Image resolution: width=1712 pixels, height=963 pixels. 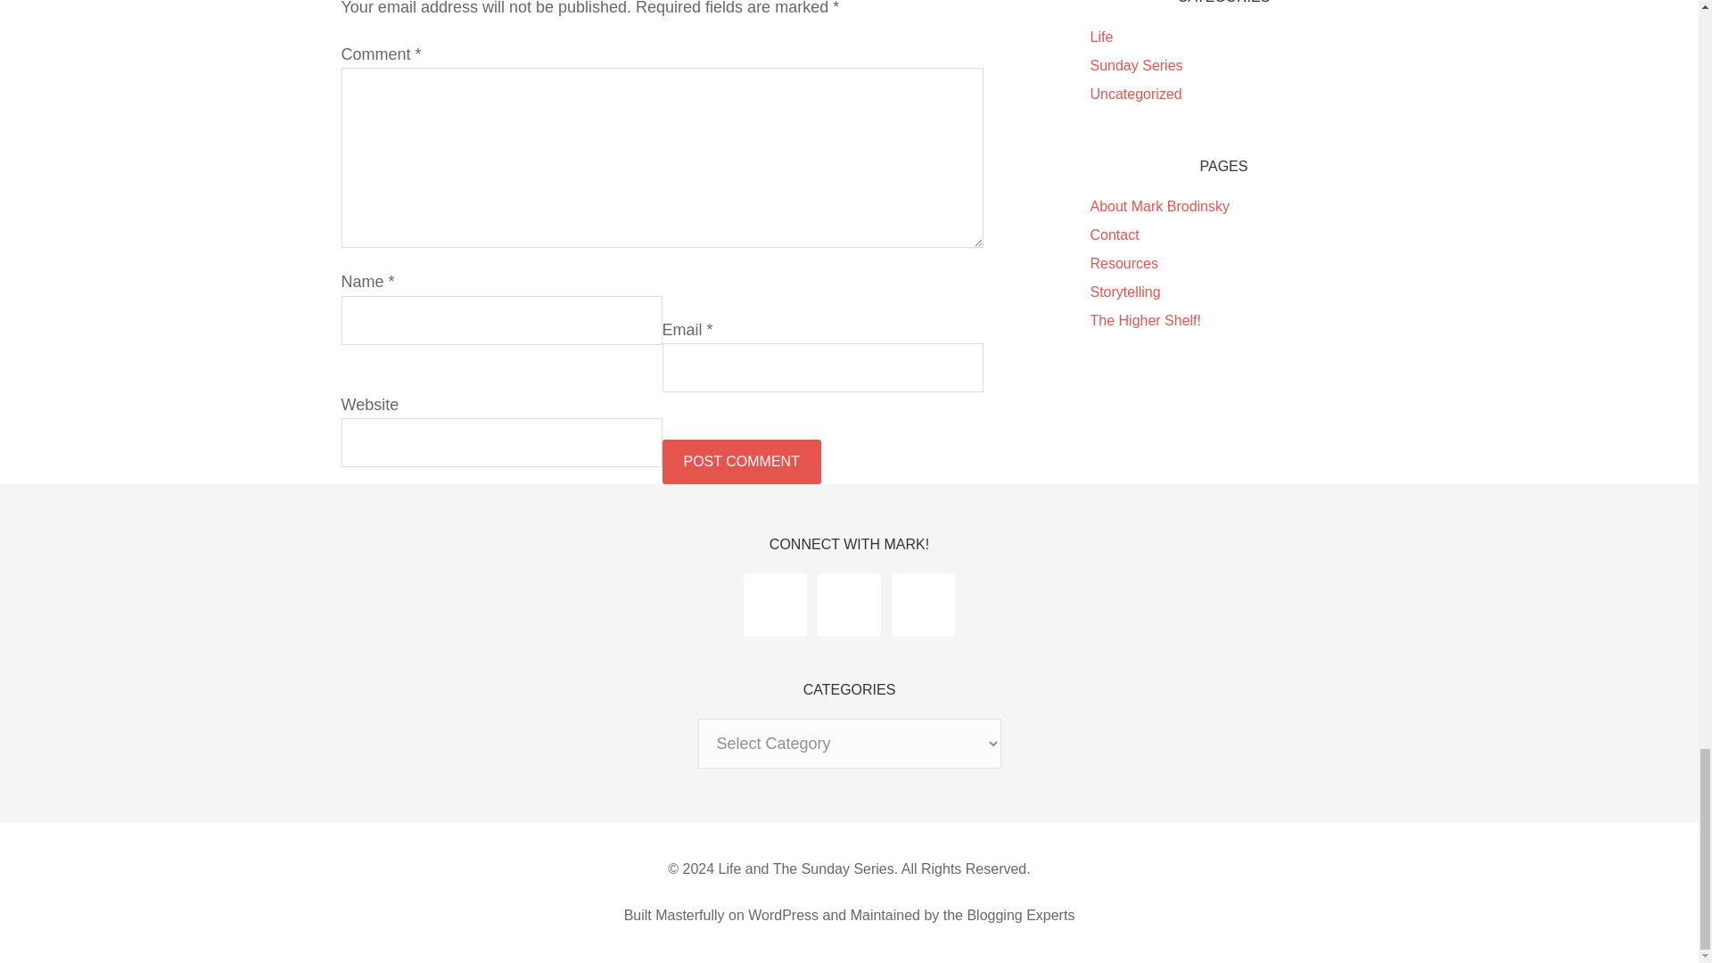 I want to click on Uncategorized, so click(x=1134, y=95).